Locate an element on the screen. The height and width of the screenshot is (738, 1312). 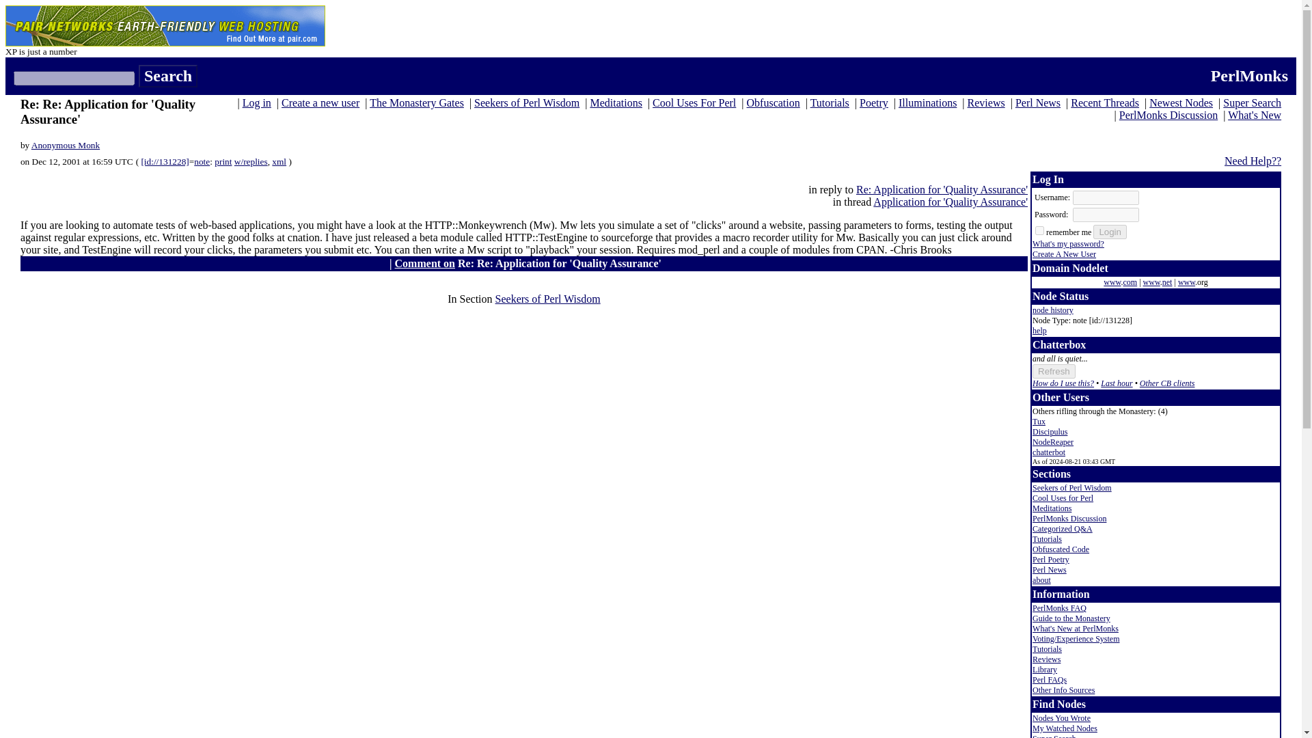
Reviews is located at coordinates (986, 102).